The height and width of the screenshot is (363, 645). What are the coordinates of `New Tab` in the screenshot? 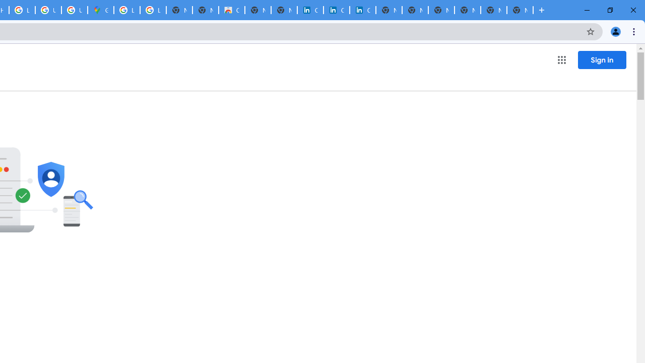 It's located at (520, 10).